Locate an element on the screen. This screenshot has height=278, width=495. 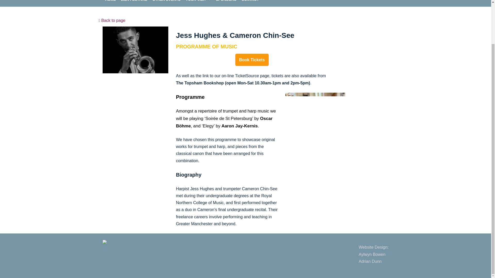
SPONSORS is located at coordinates (250, 1).